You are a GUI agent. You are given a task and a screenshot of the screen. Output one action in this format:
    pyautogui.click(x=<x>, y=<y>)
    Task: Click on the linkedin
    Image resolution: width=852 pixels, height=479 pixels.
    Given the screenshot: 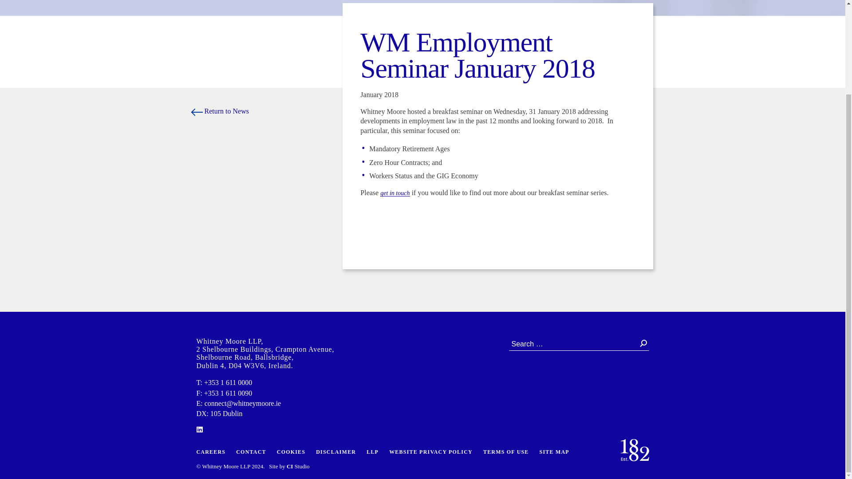 What is the action you would take?
    pyautogui.click(x=200, y=430)
    